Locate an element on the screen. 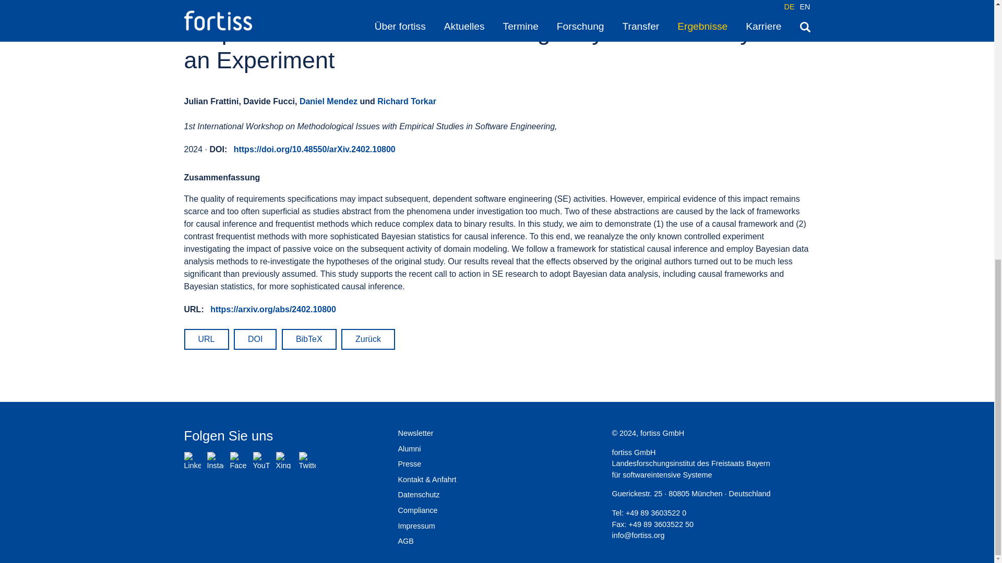 The width and height of the screenshot is (1002, 563). Xing is located at coordinates (284, 460).